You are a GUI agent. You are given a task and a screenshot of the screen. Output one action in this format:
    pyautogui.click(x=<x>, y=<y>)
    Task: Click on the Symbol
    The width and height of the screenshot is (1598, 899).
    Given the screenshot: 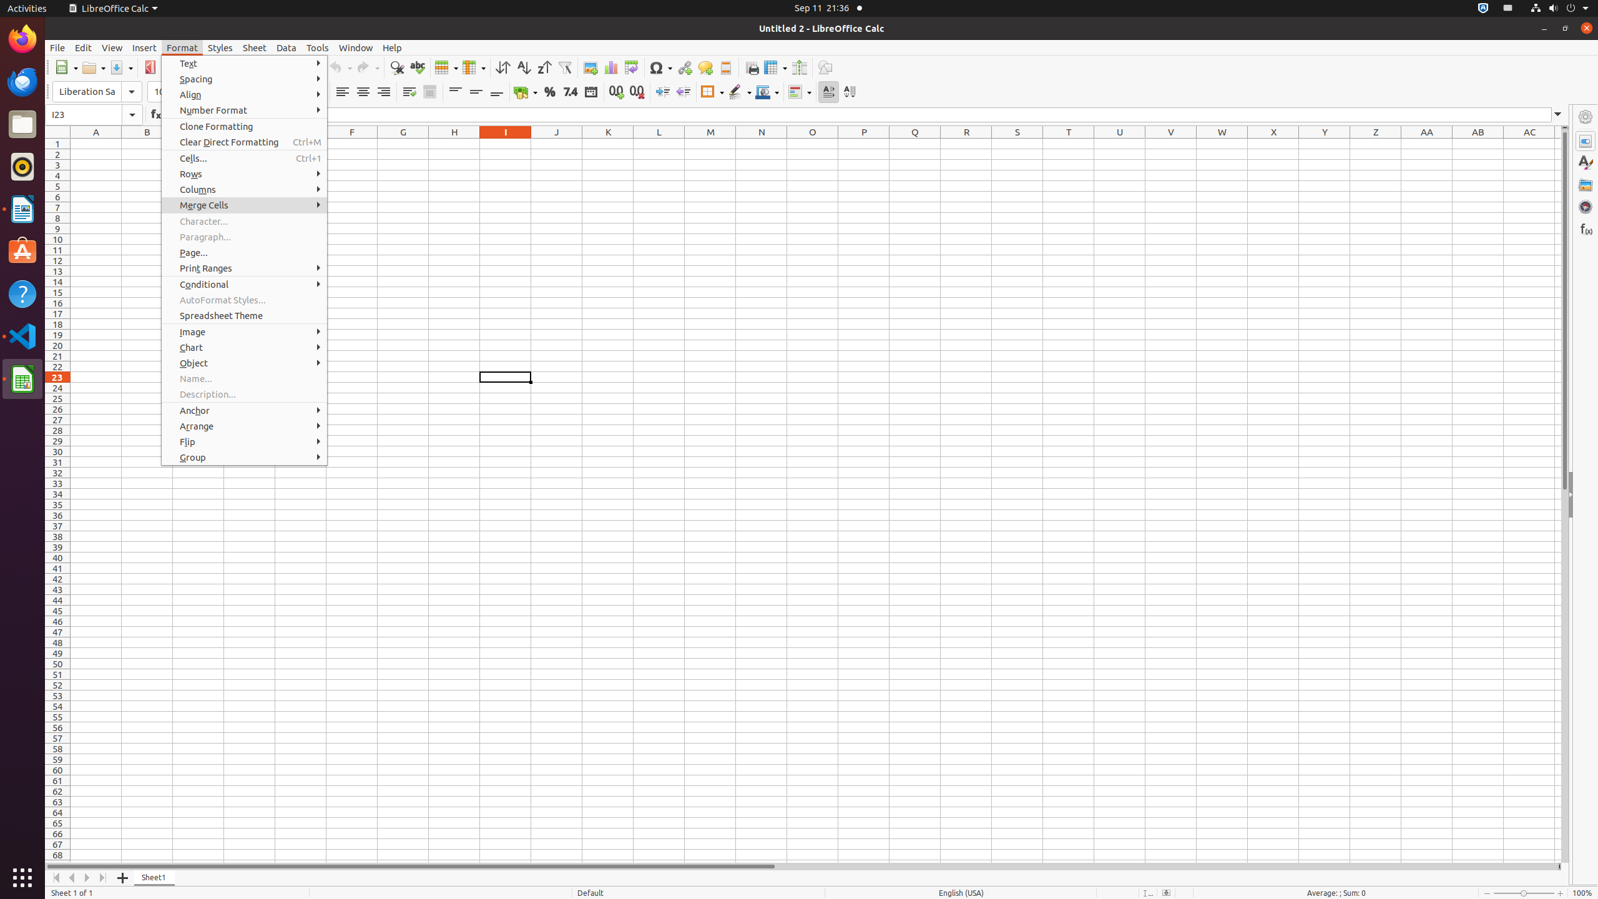 What is the action you would take?
    pyautogui.click(x=660, y=67)
    